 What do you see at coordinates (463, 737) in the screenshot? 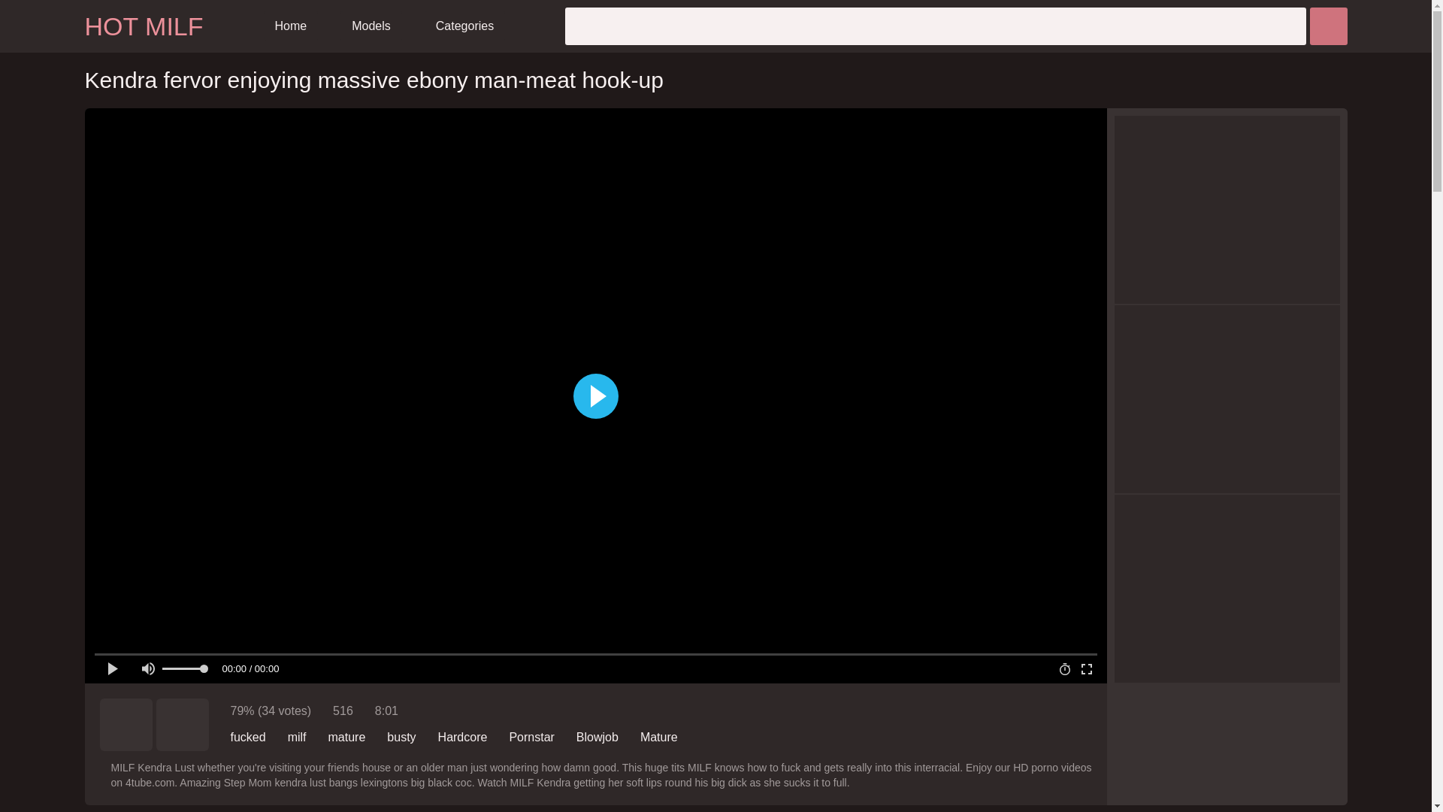
I see `Hardcore` at bounding box center [463, 737].